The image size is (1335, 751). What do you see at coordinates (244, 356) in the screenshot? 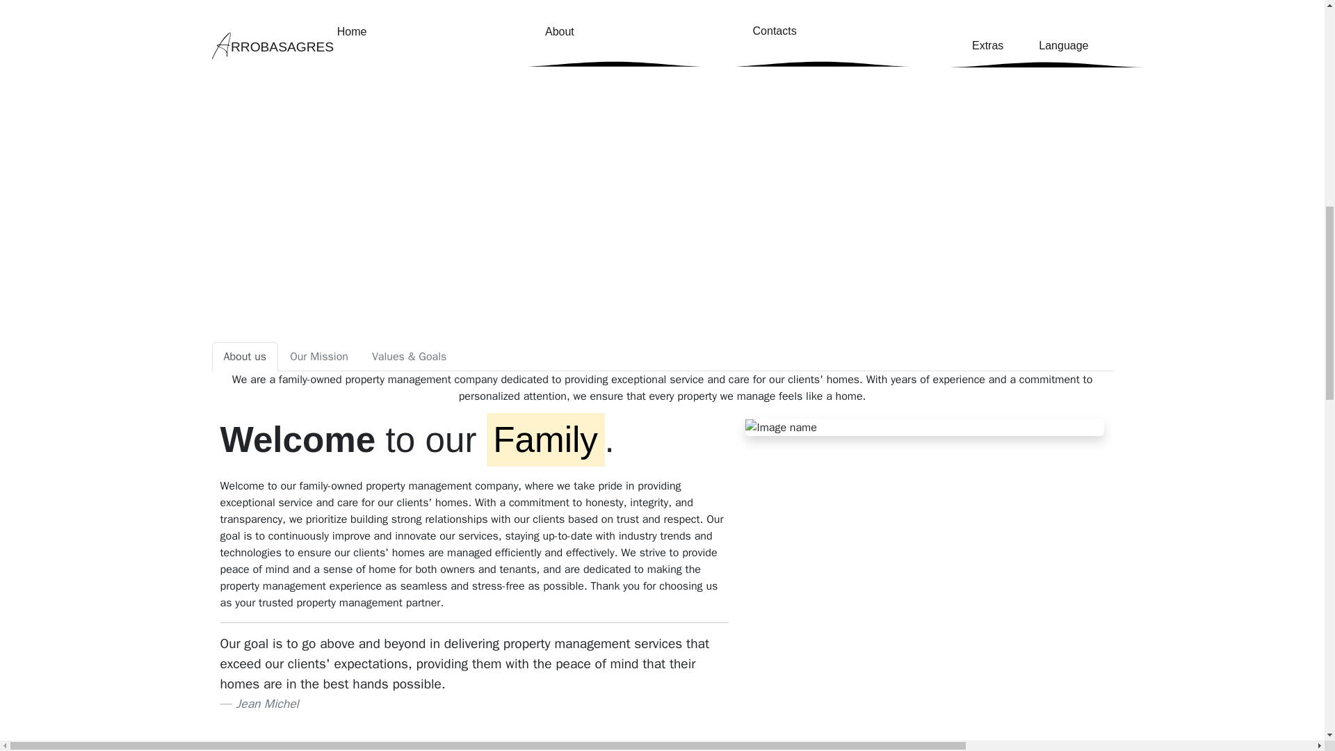
I see `About us` at bounding box center [244, 356].